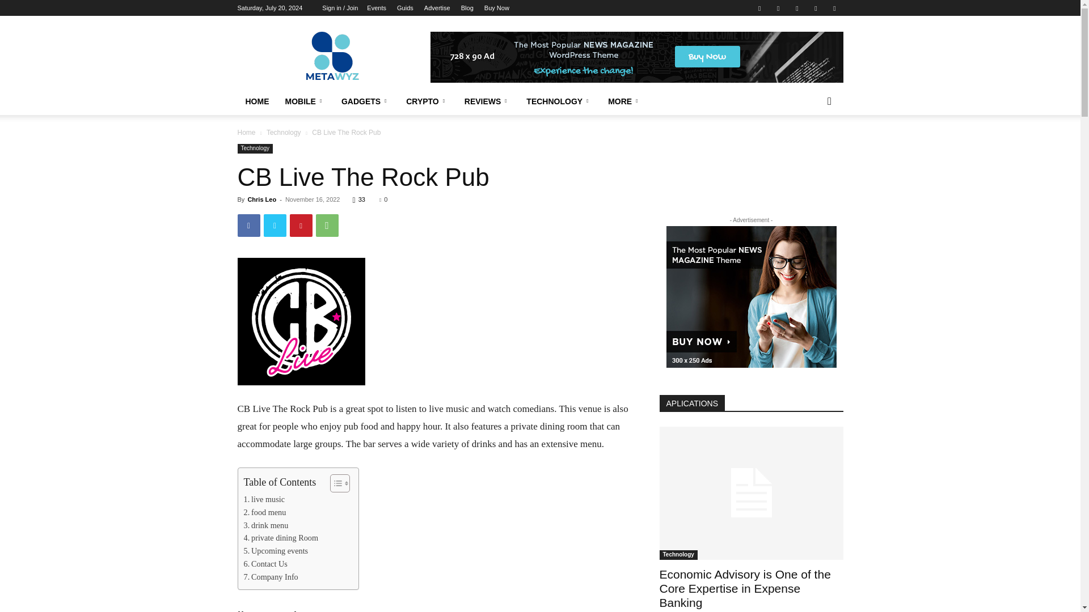 This screenshot has width=1089, height=612. What do you see at coordinates (377, 8) in the screenshot?
I see `Events` at bounding box center [377, 8].